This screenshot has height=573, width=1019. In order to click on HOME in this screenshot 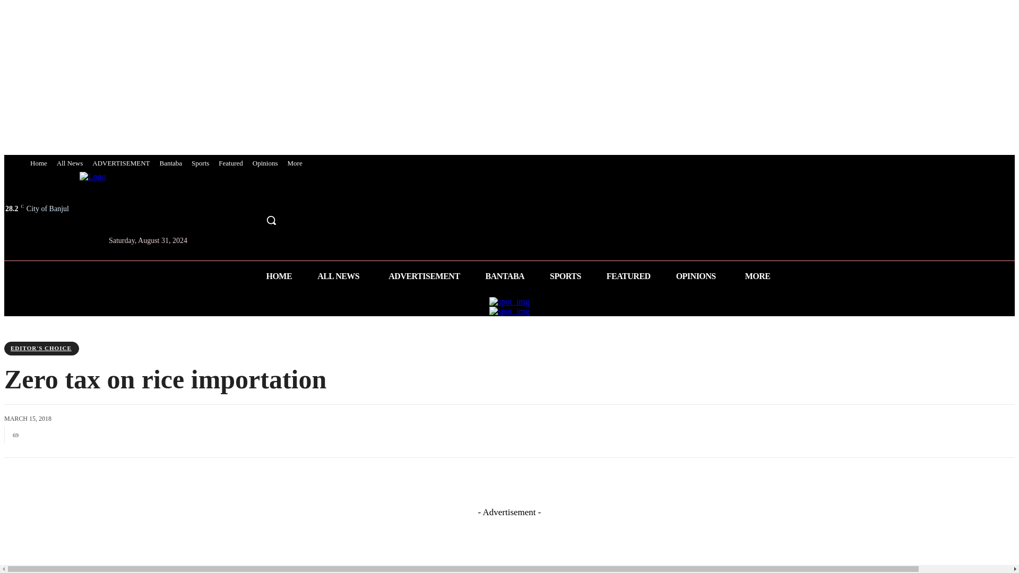, I will do `click(279, 276)`.